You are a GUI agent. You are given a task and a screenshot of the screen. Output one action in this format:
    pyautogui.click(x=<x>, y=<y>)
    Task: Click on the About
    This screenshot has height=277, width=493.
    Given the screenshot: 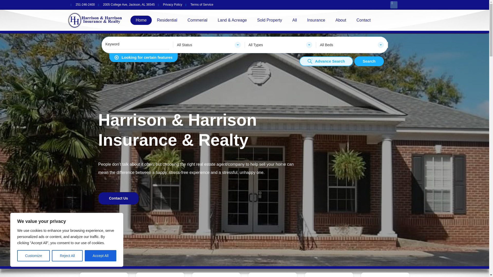 What is the action you would take?
    pyautogui.click(x=340, y=20)
    